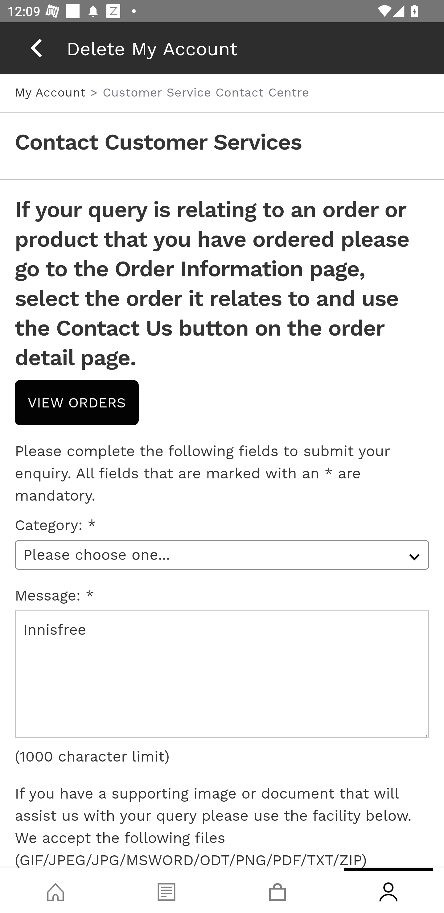 The height and width of the screenshot is (913, 444). I want to click on VIEW ORDERS, so click(77, 403).